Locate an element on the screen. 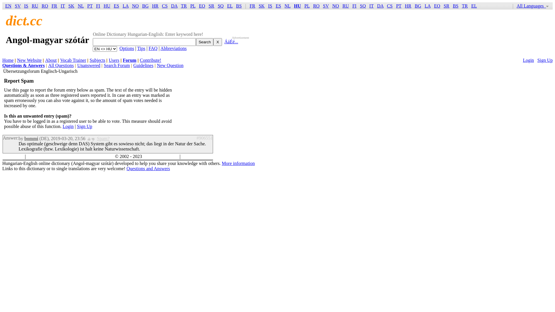 The height and width of the screenshot is (312, 555). #906551 is located at coordinates (205, 138).